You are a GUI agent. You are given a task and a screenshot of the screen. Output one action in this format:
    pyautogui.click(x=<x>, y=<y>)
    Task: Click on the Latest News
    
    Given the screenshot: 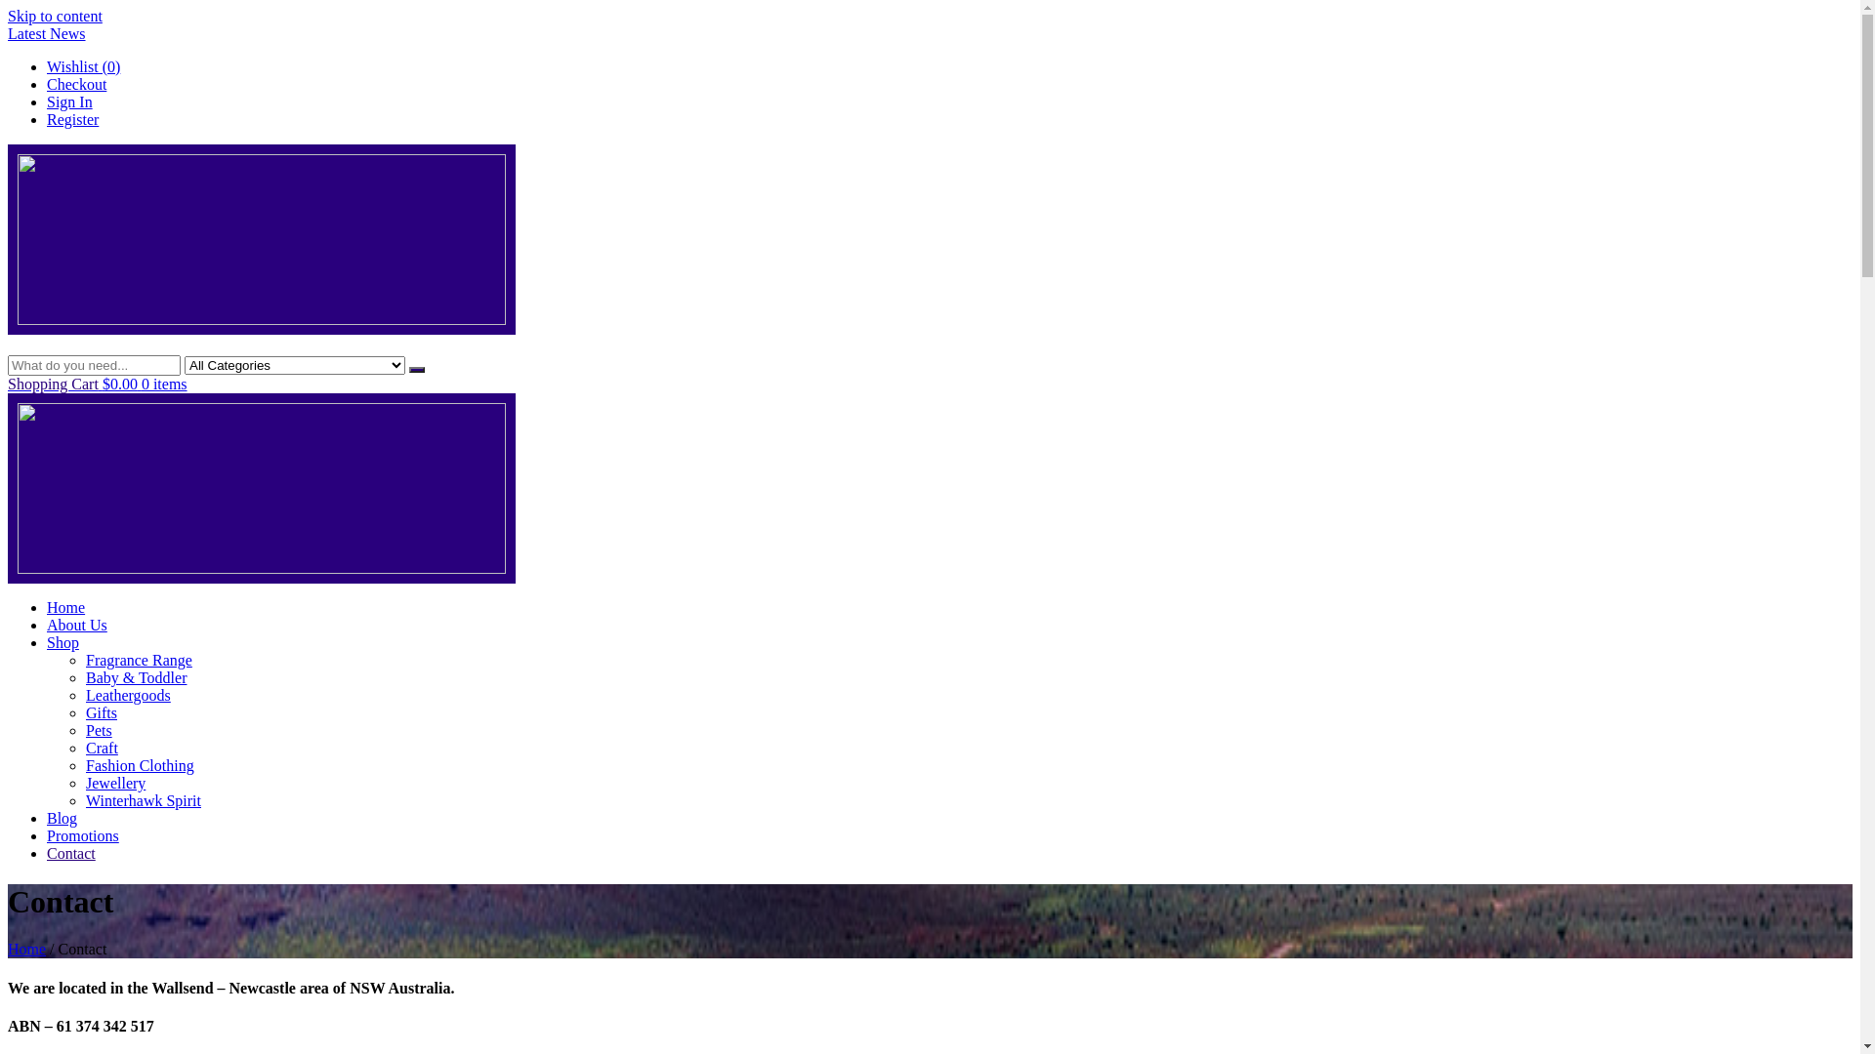 What is the action you would take?
    pyautogui.click(x=47, y=33)
    